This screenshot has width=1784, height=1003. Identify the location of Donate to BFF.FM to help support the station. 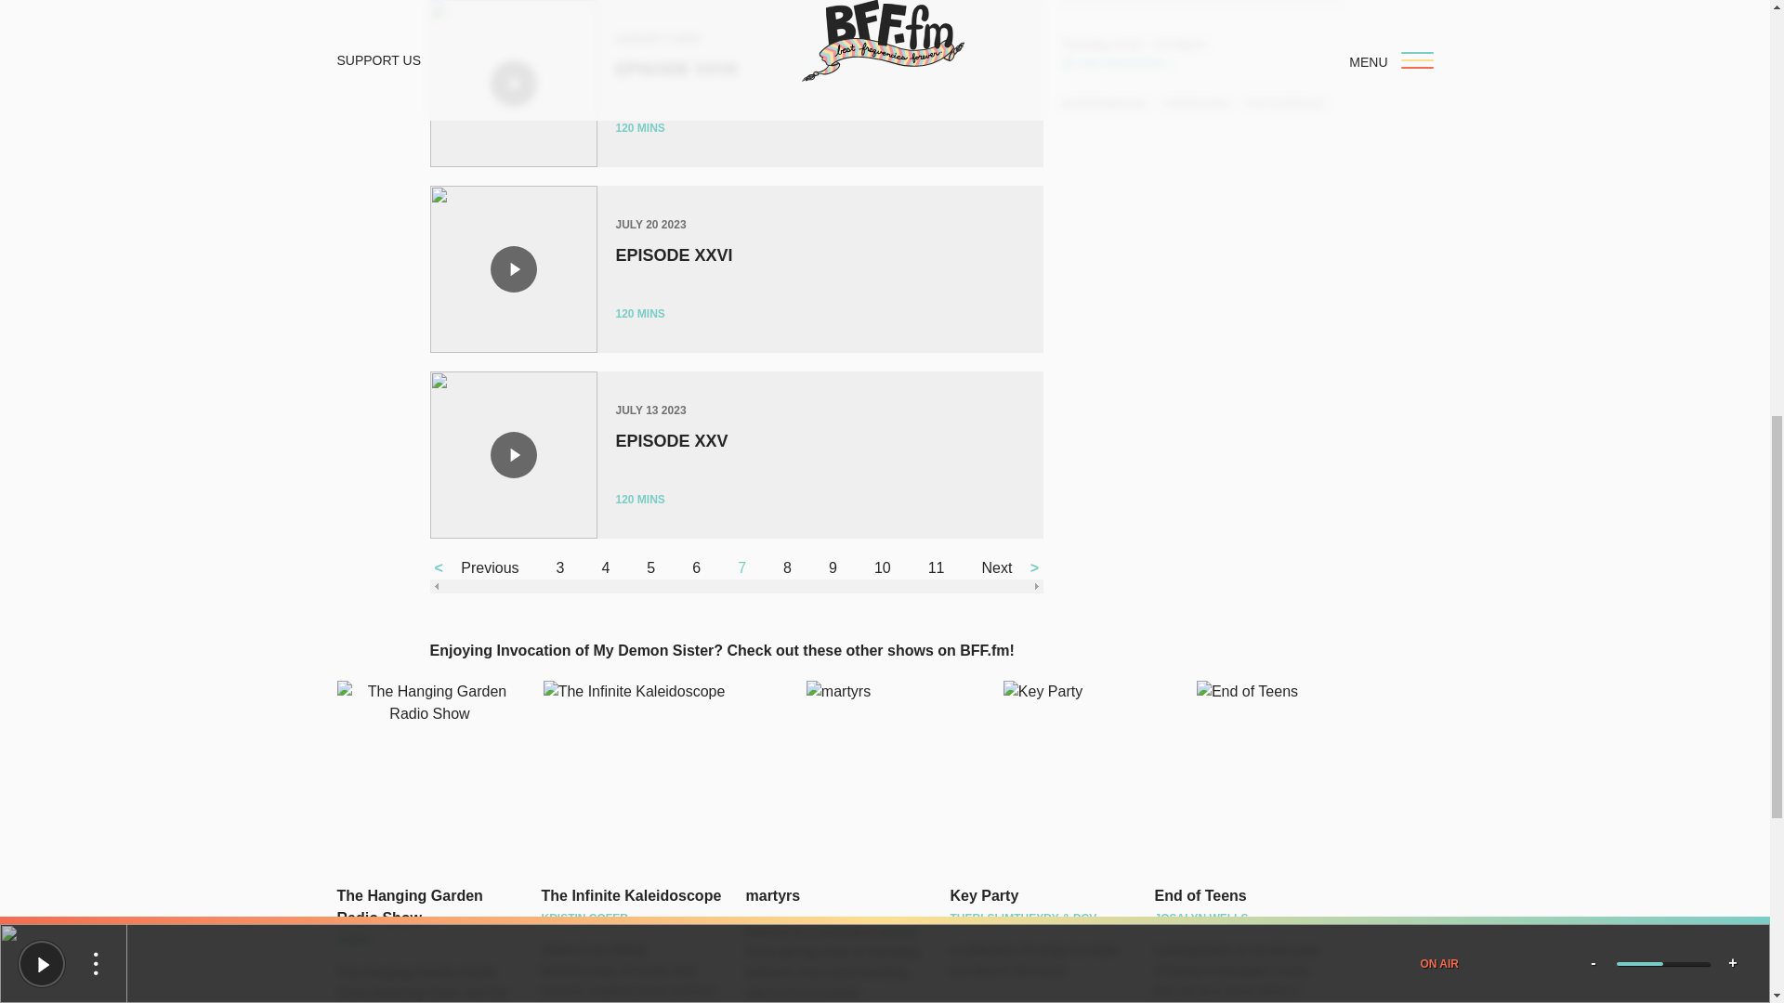
(1200, 3).